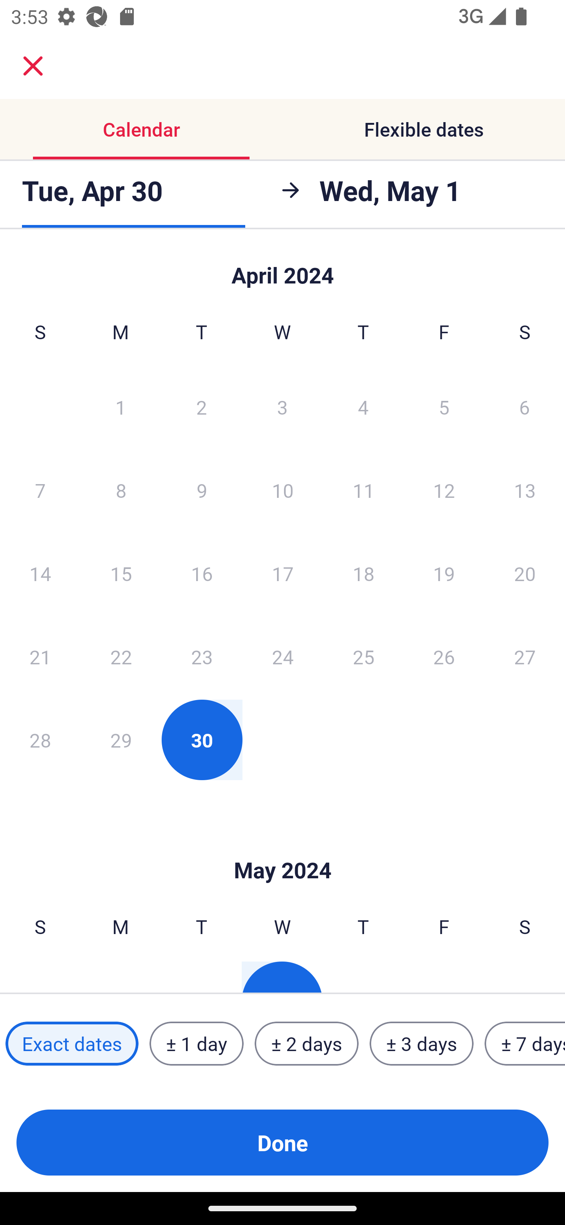 Image resolution: width=565 pixels, height=1225 pixels. I want to click on Flexible dates, so click(424, 129).